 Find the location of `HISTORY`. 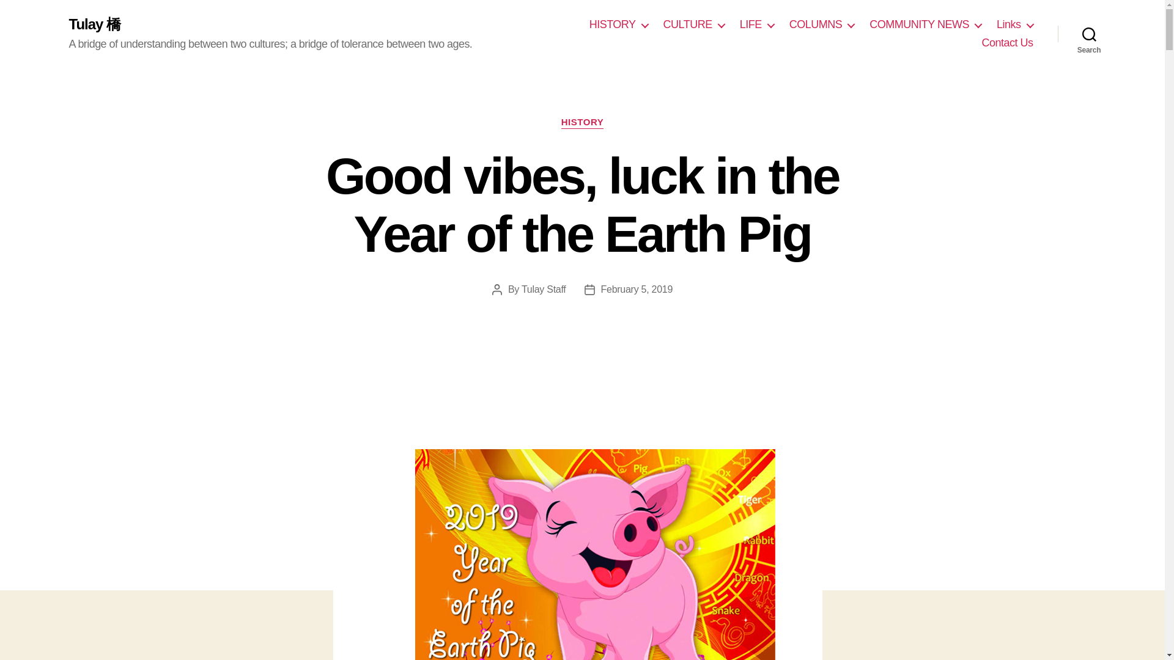

HISTORY is located at coordinates (618, 24).